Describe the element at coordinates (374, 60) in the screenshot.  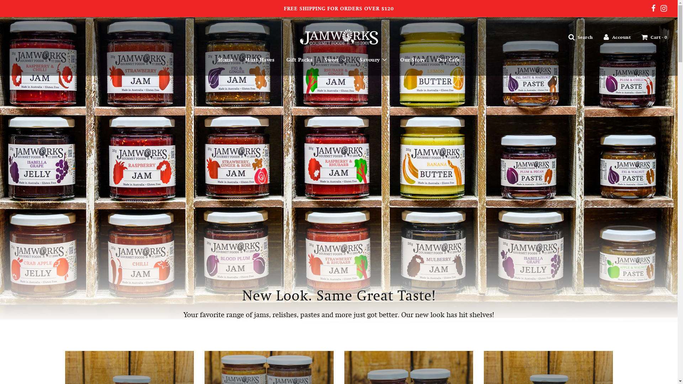
I see `Savoury` at that location.